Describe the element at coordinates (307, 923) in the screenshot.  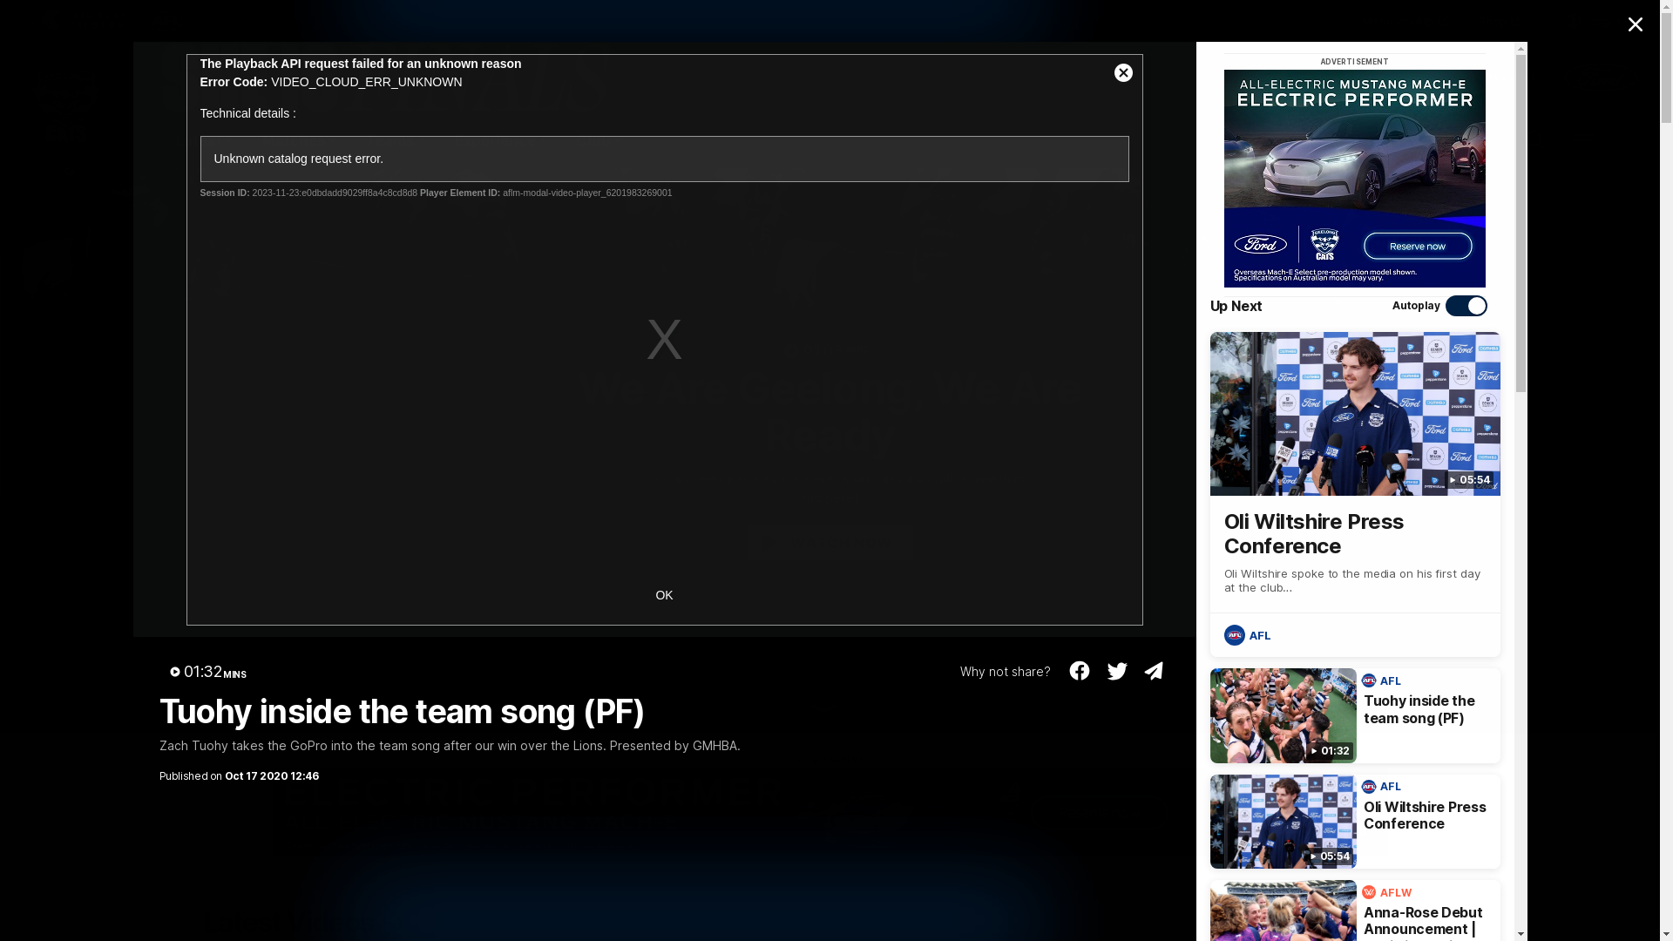
I see `Latest Videos` at that location.